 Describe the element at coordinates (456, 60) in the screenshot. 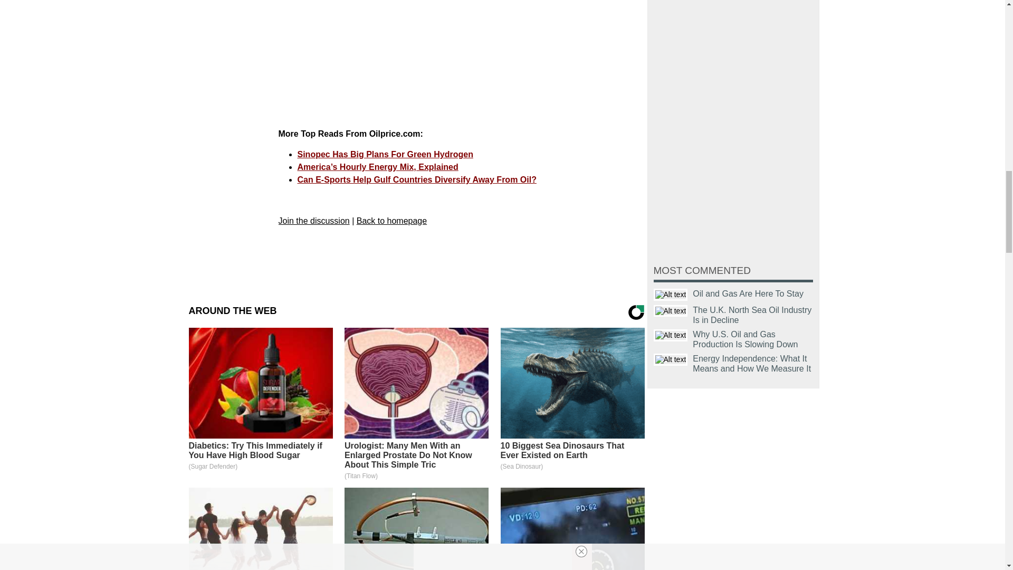

I see `3rd party ad content` at that location.